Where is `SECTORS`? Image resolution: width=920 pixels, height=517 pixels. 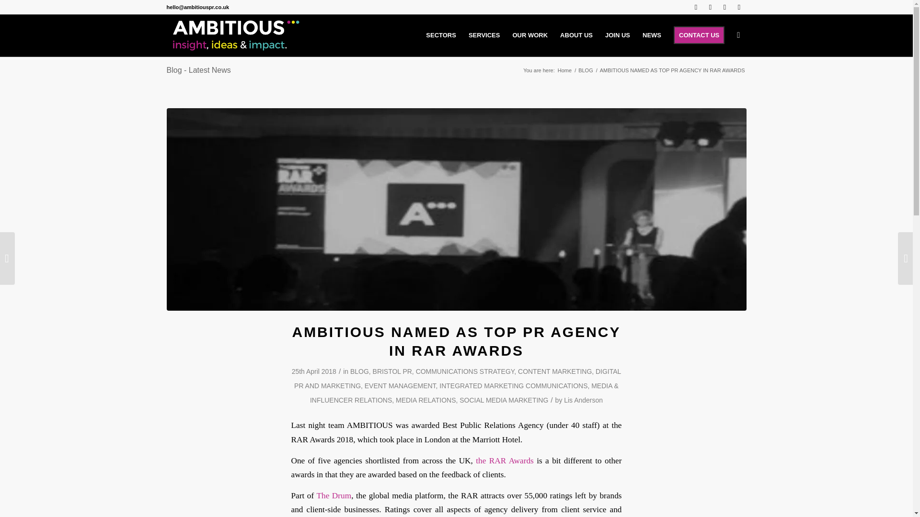 SECTORS is located at coordinates (441, 35).